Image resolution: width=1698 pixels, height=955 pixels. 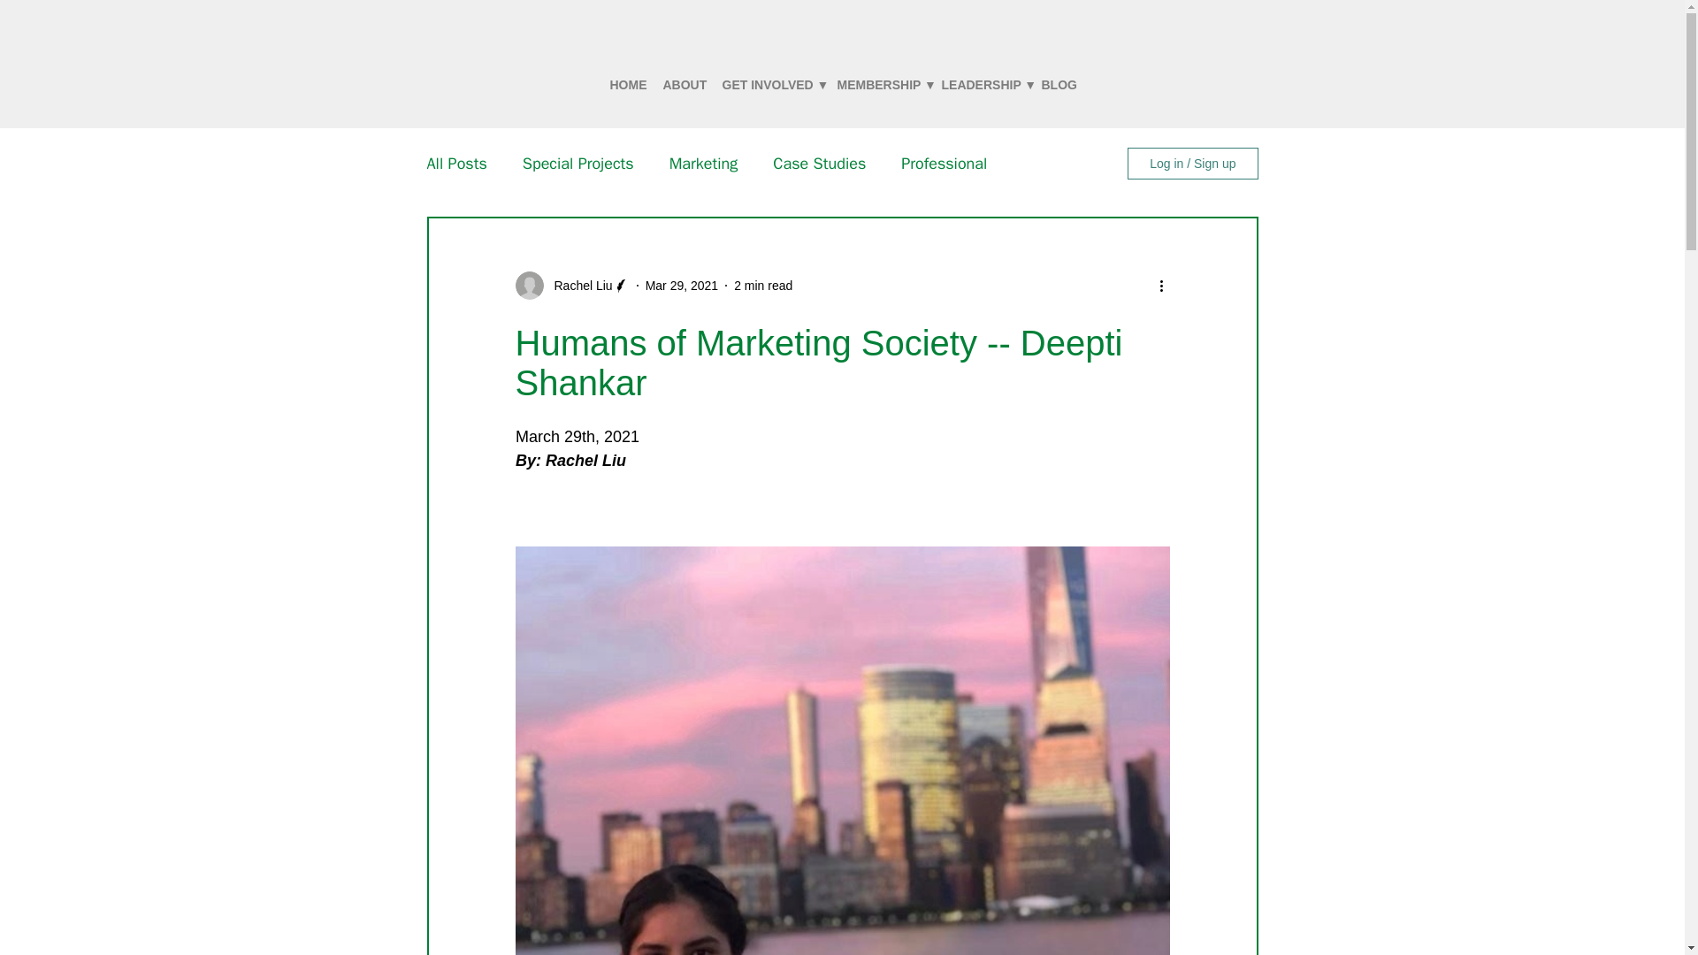 What do you see at coordinates (704, 163) in the screenshot?
I see `Marketing` at bounding box center [704, 163].